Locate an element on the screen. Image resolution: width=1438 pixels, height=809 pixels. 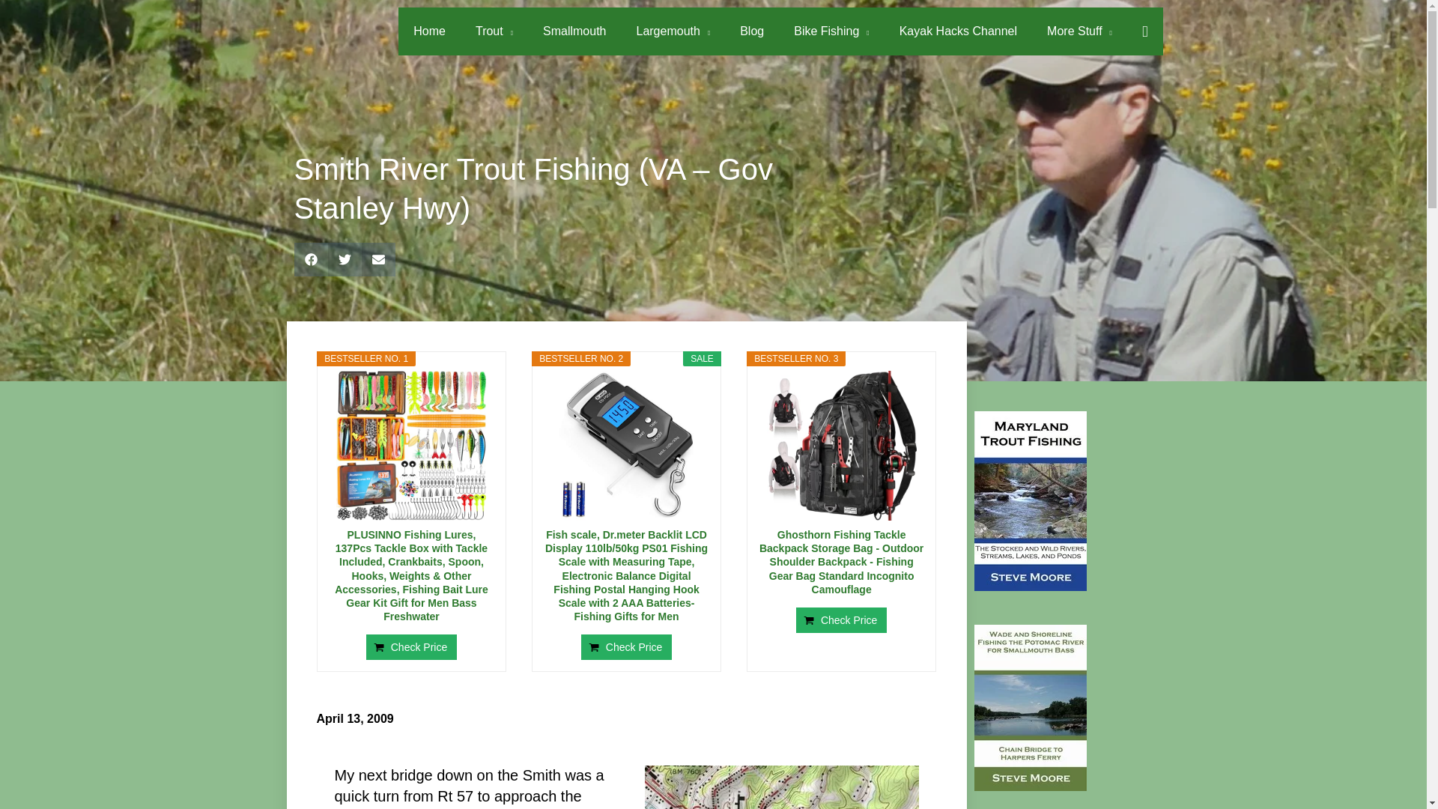
Blog is located at coordinates (752, 31).